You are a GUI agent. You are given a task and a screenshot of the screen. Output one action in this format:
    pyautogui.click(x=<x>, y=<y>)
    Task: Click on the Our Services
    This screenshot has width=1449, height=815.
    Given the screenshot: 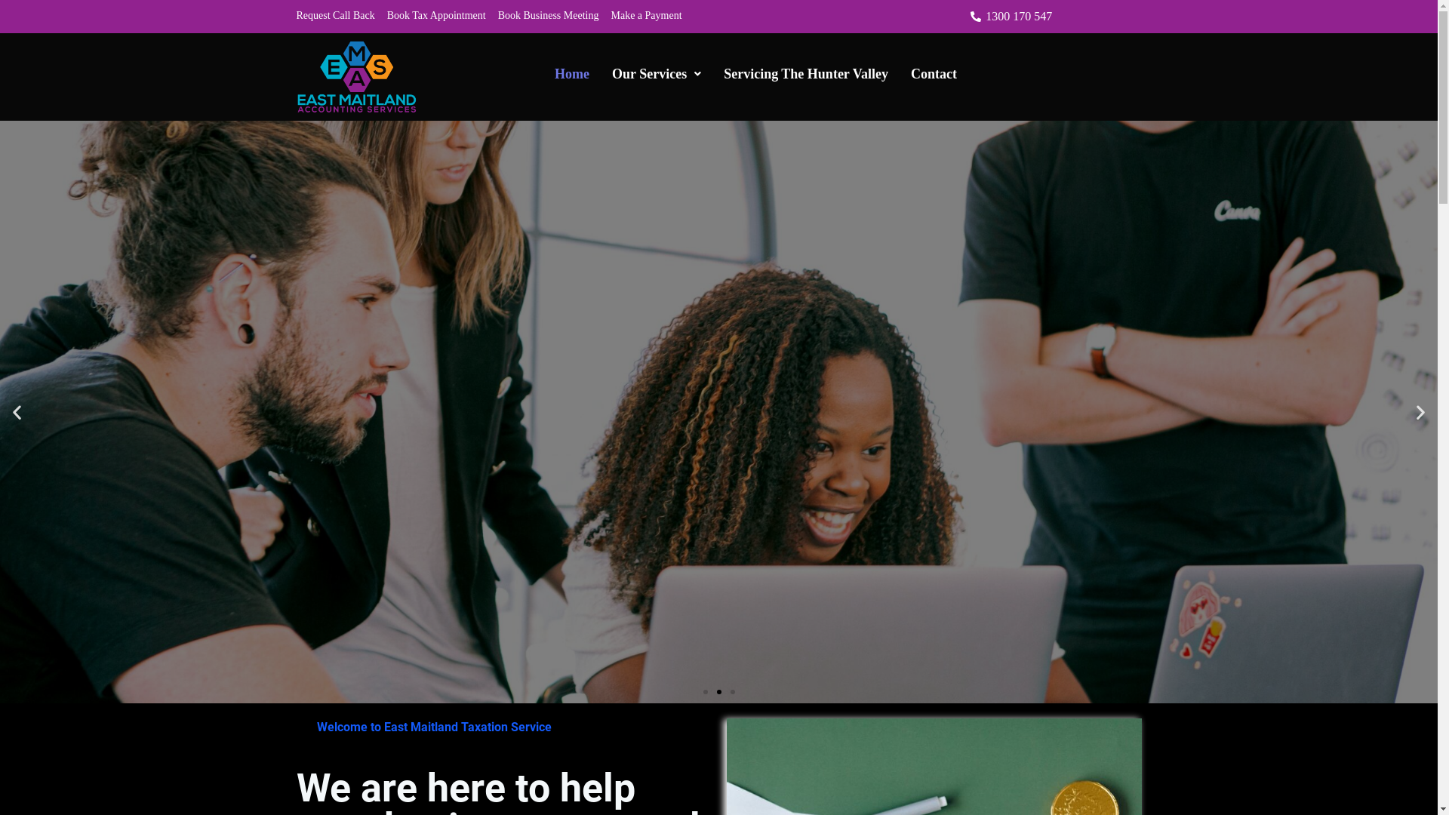 What is the action you would take?
    pyautogui.click(x=657, y=74)
    